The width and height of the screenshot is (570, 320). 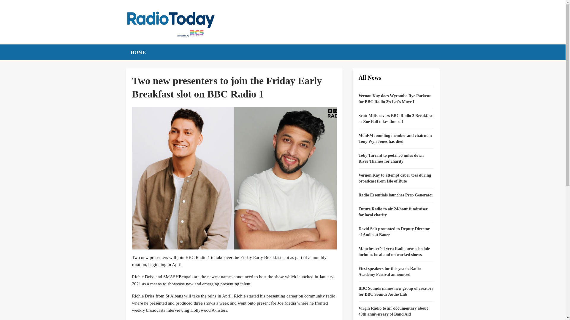 What do you see at coordinates (394, 232) in the screenshot?
I see `David Salt promoted to Deputy Director of Audio at Bauer` at bounding box center [394, 232].